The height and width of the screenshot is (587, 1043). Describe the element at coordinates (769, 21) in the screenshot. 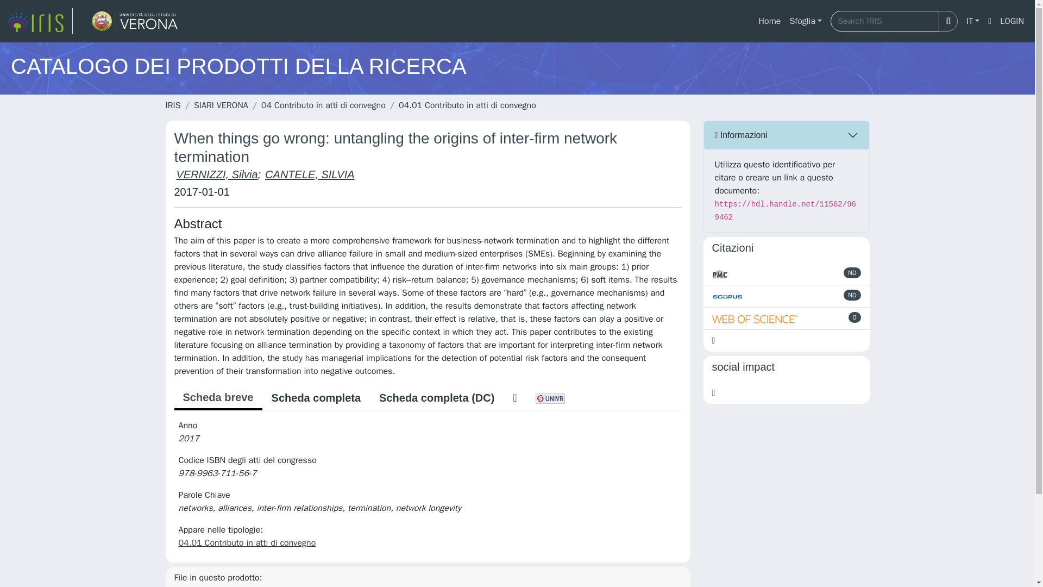

I see `Home` at that location.